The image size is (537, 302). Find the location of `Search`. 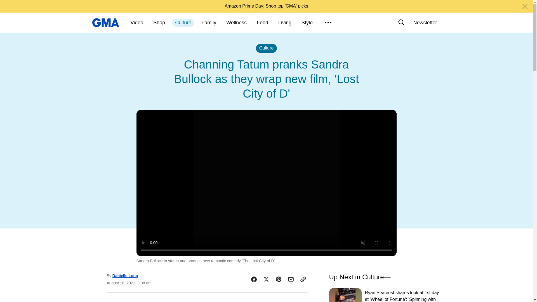

Search is located at coordinates (401, 22).